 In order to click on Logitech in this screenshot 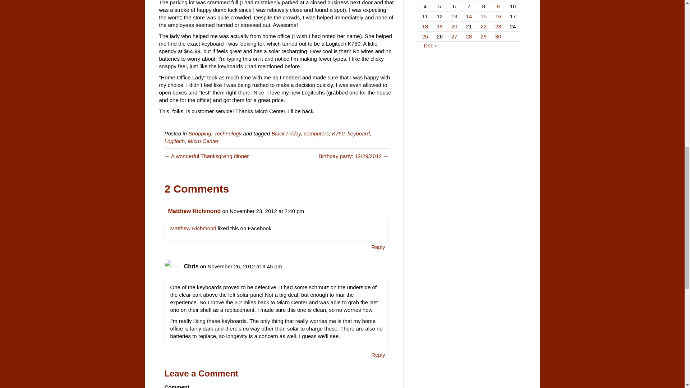, I will do `click(175, 141)`.